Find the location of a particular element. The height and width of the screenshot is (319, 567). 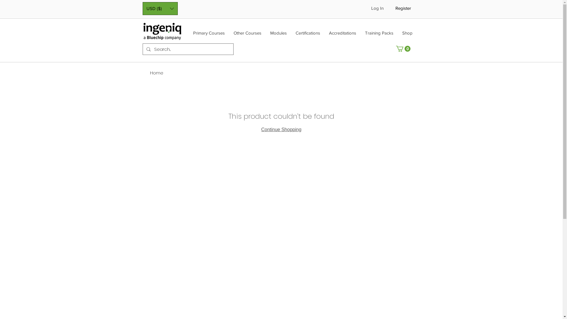

Certifications is located at coordinates (308, 35).